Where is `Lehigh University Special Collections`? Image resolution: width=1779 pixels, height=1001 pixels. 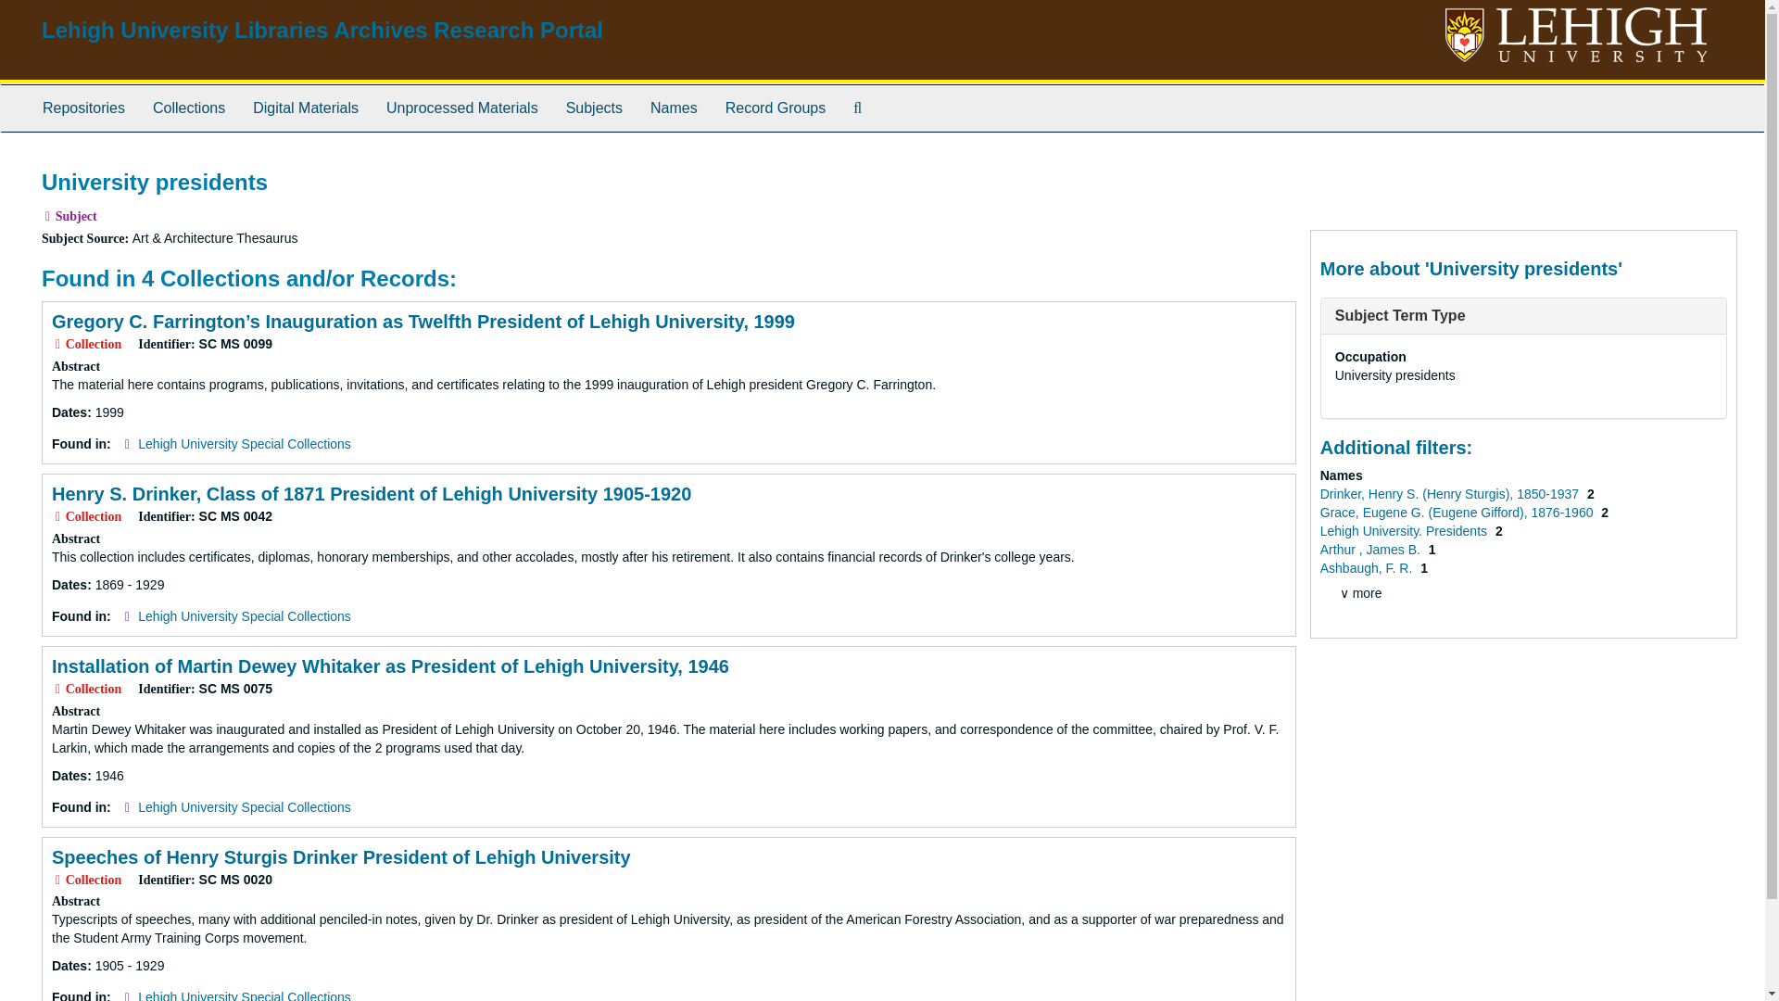 Lehigh University Special Collections is located at coordinates (245, 995).